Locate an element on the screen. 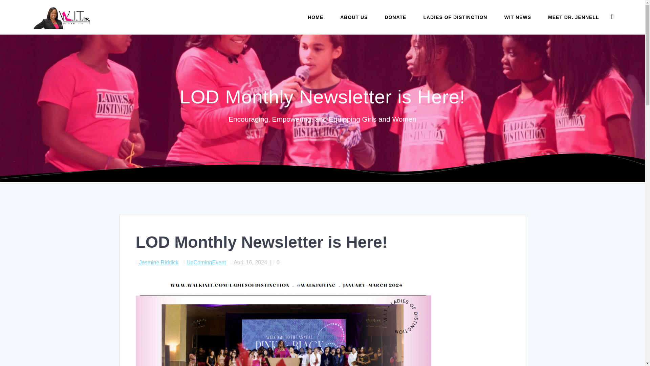 The image size is (650, 366). LADIES OF DISTINCTION is located at coordinates (455, 17).